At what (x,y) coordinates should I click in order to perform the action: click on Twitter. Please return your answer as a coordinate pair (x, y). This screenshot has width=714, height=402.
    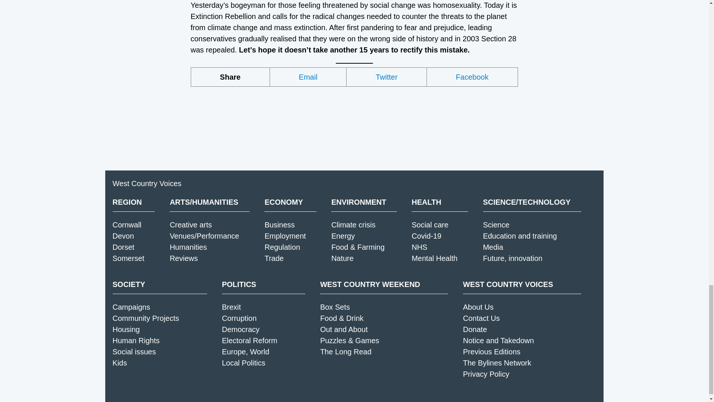
    Looking at the image, I should click on (387, 77).